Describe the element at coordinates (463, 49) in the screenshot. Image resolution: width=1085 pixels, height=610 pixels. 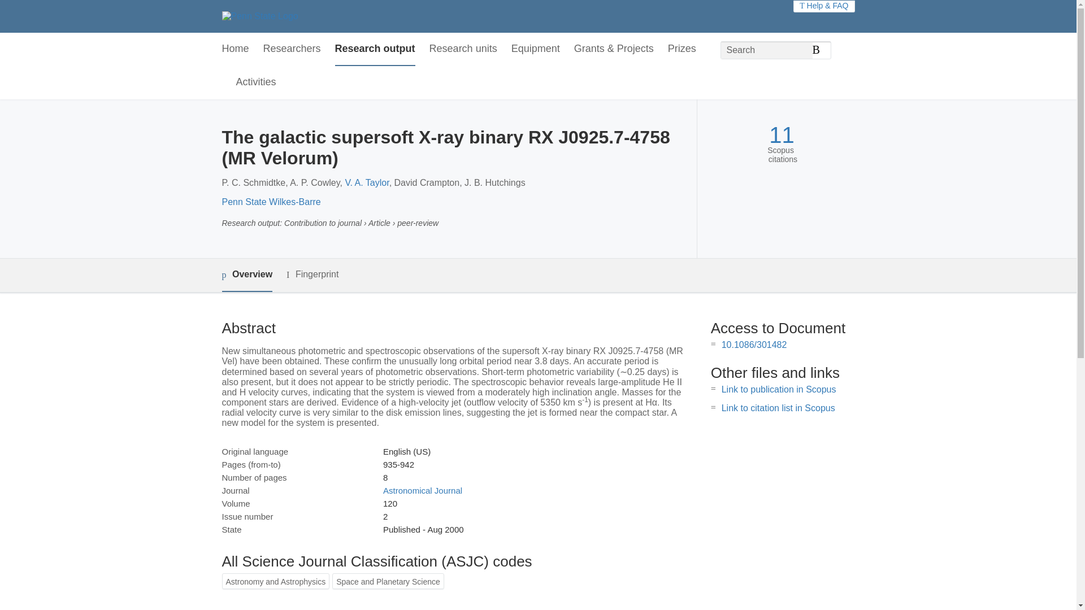
I see `Research units` at that location.